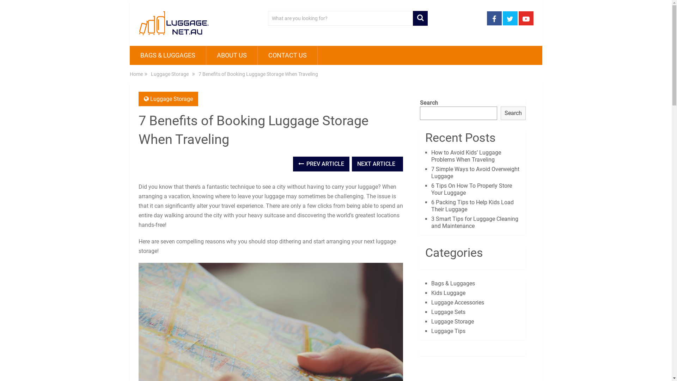  What do you see at coordinates (453, 284) in the screenshot?
I see `Bags & Luggages` at bounding box center [453, 284].